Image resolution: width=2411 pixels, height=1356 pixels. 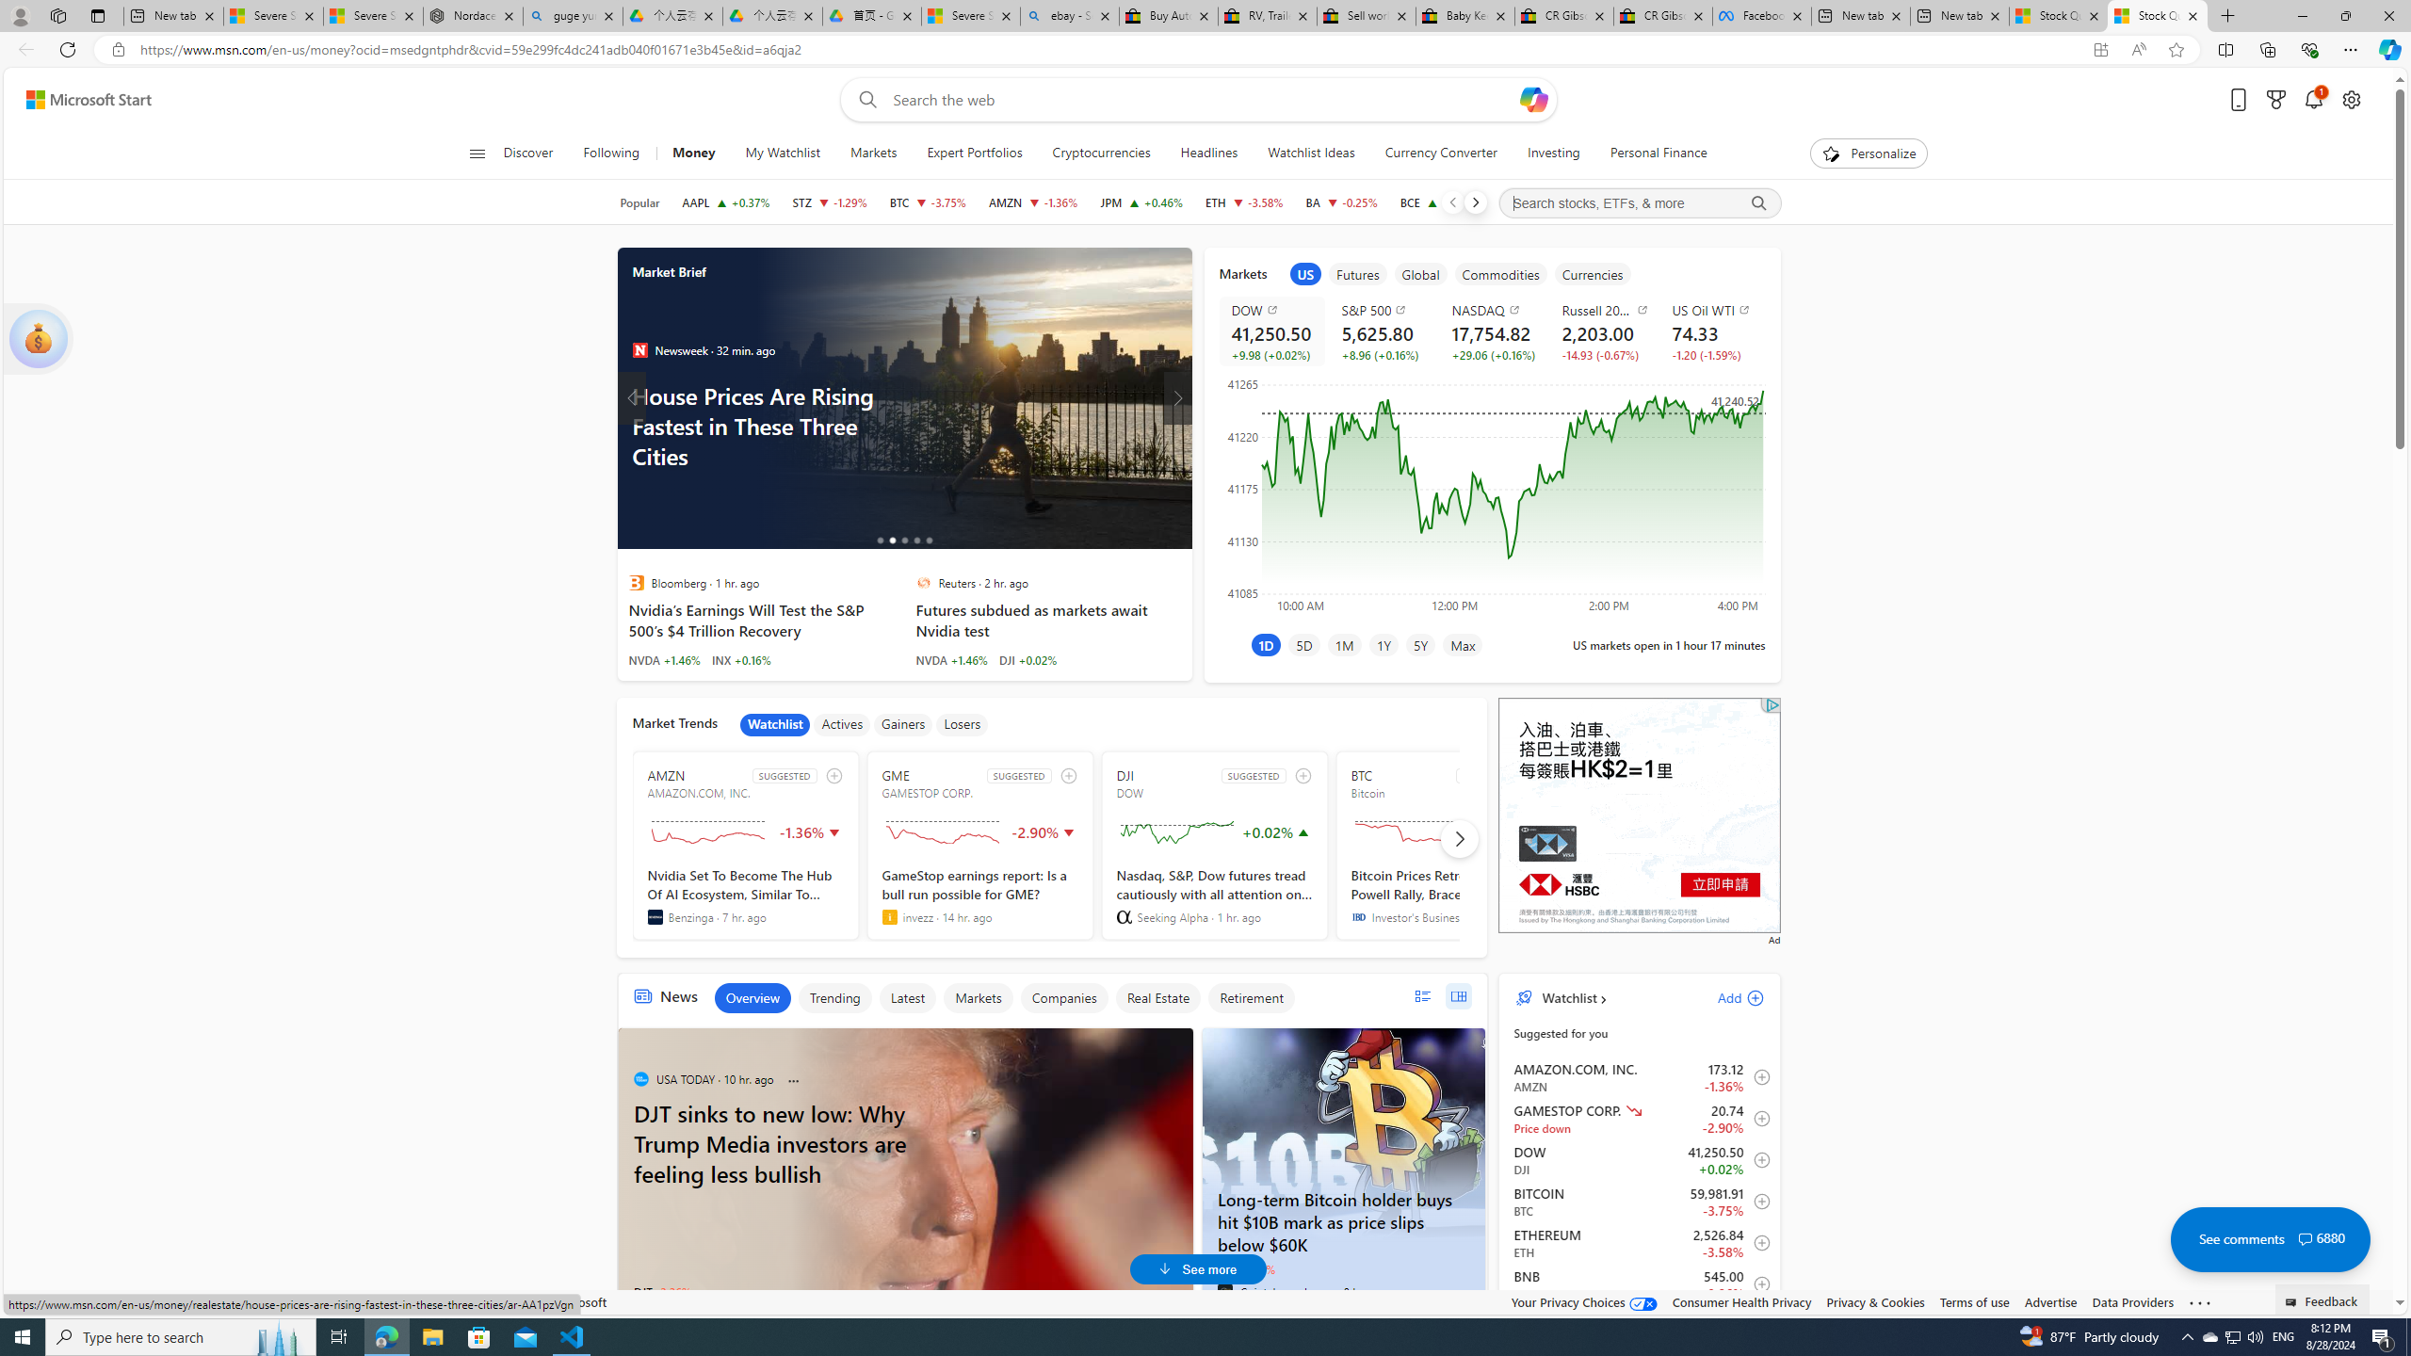 I want to click on Class: qc-adchoices-icon, so click(x=1772, y=704).